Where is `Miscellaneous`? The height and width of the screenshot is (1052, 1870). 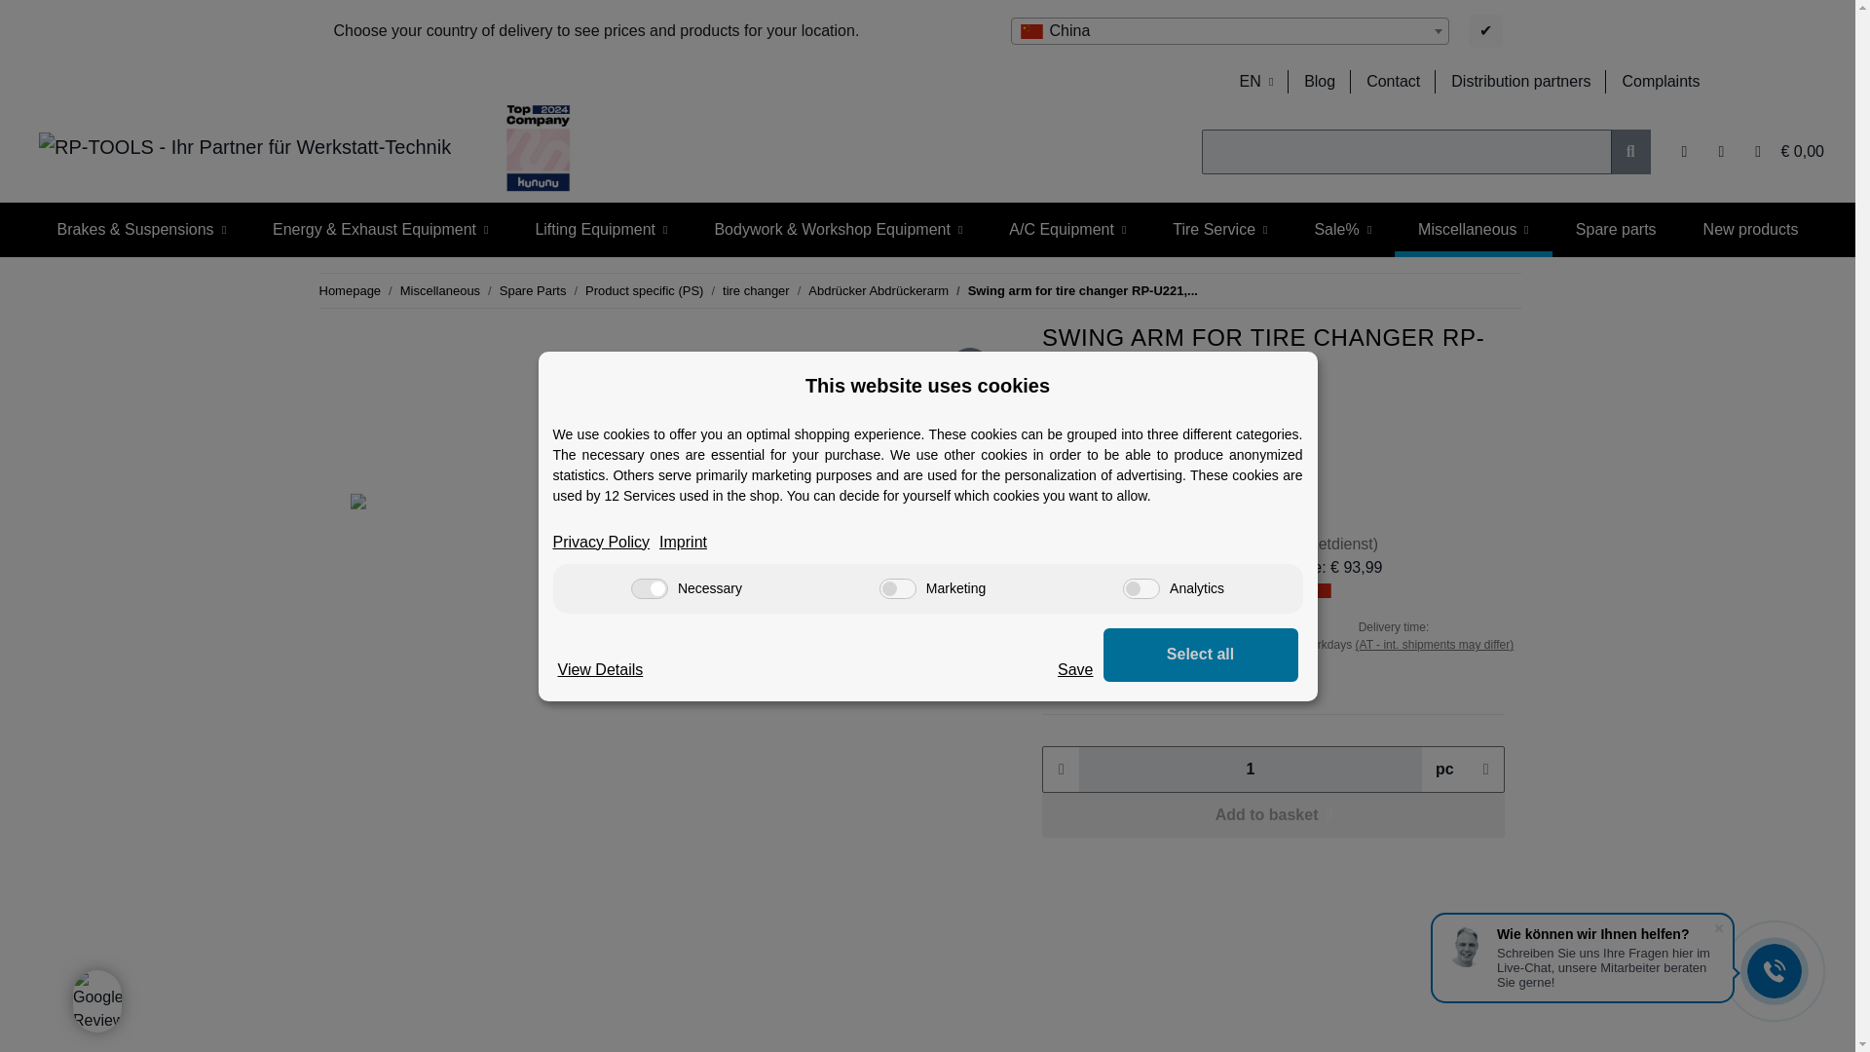
Miscellaneous is located at coordinates (1473, 230).